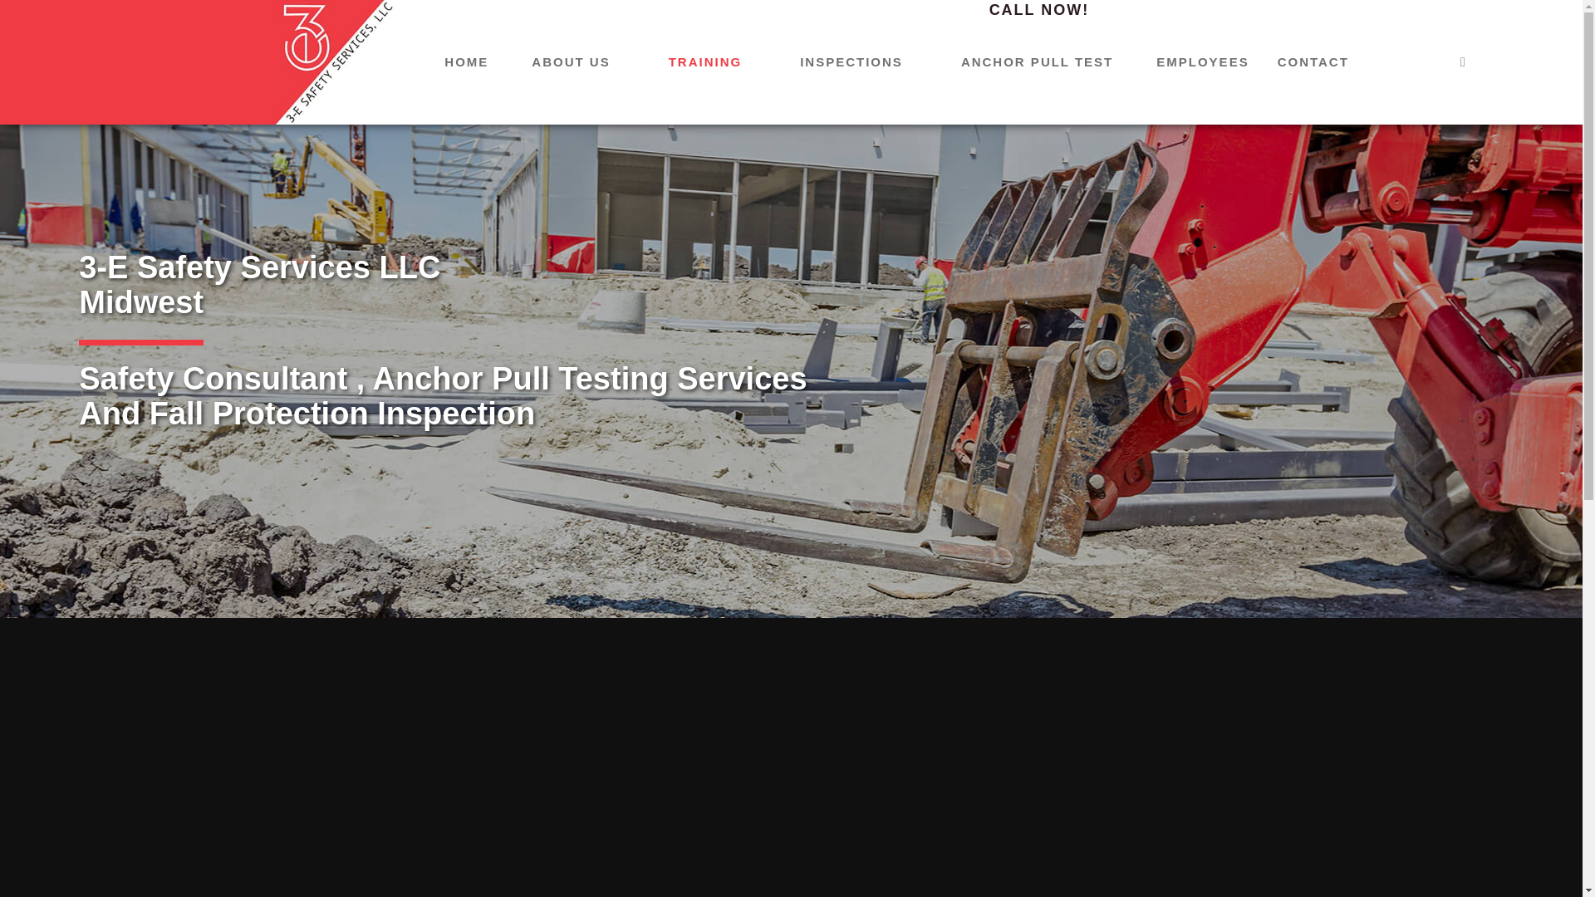  Describe the element at coordinates (1313, 62) in the screenshot. I see `CONTACT` at that location.